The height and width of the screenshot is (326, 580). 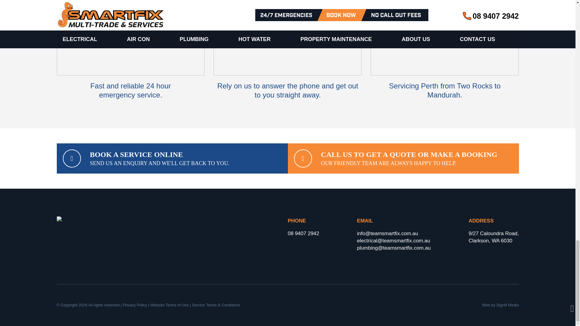 I want to click on call us, so click(x=303, y=234).